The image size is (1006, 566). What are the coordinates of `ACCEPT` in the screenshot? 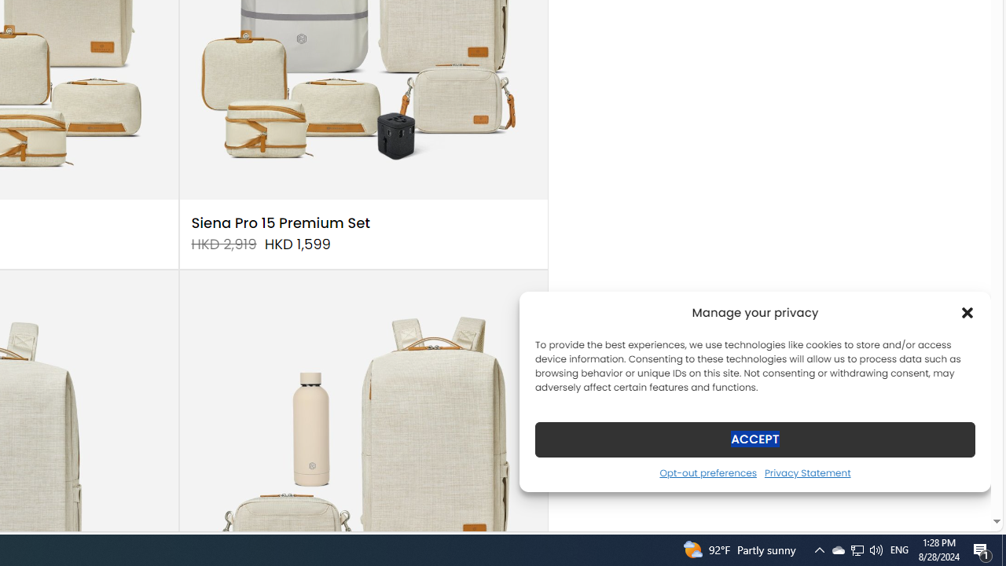 It's located at (754, 439).